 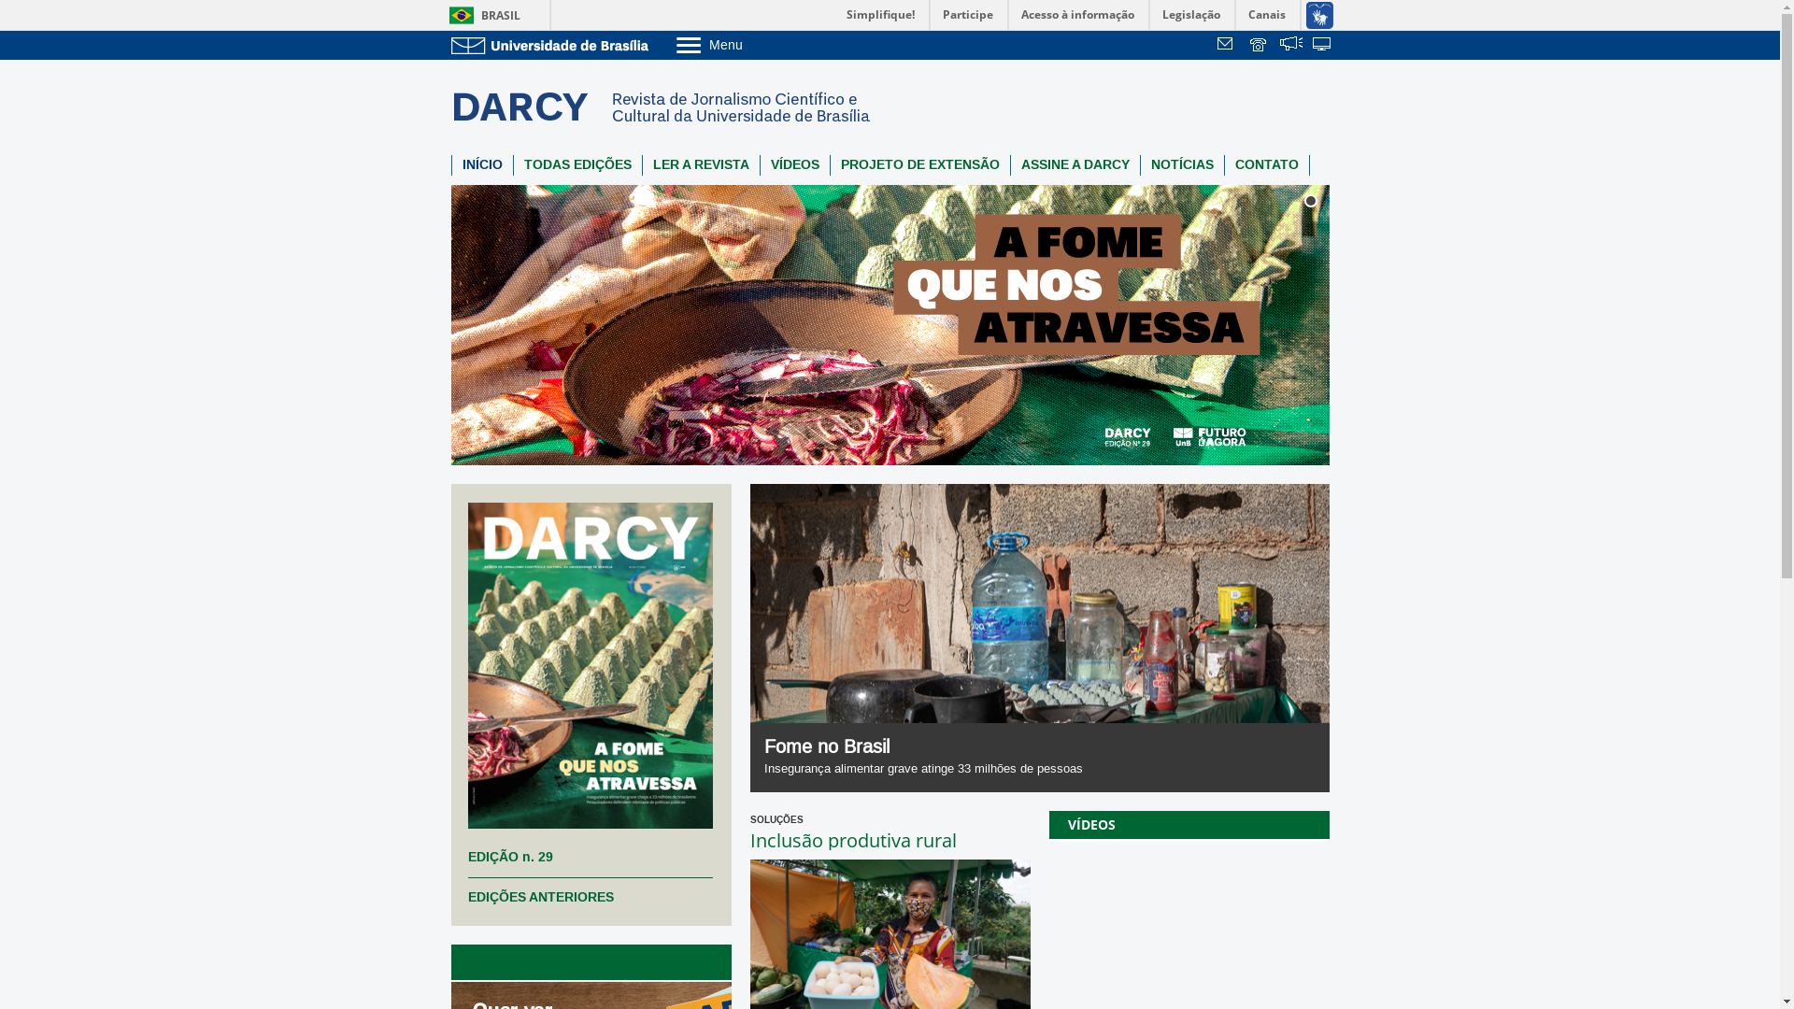 What do you see at coordinates (553, 45) in the screenshot?
I see `Ir para o Portal da UnB` at bounding box center [553, 45].